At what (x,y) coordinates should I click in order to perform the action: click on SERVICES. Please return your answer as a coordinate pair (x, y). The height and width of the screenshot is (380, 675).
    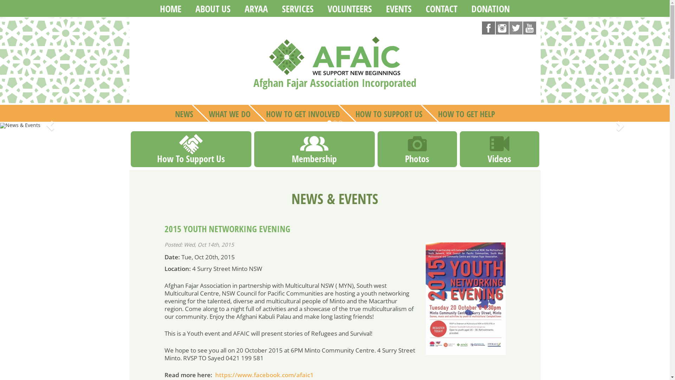
    Looking at the image, I should click on (298, 8).